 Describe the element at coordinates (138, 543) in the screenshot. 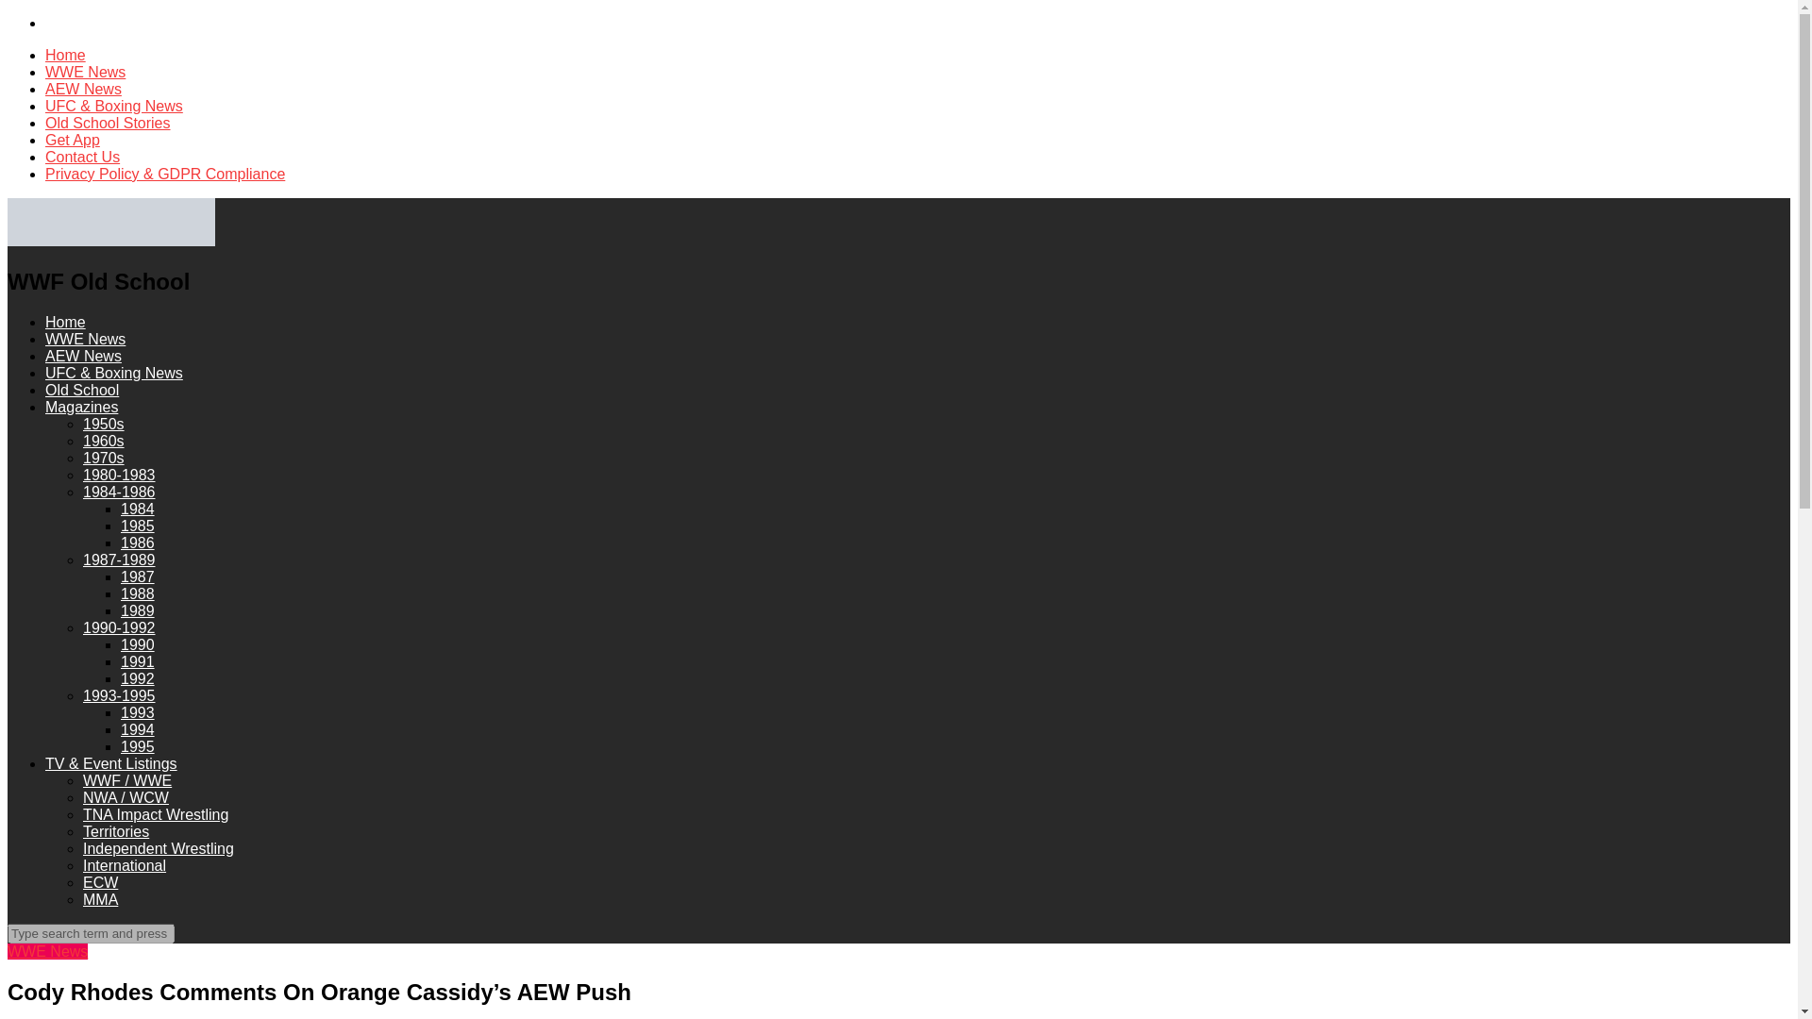

I see `1986` at that location.